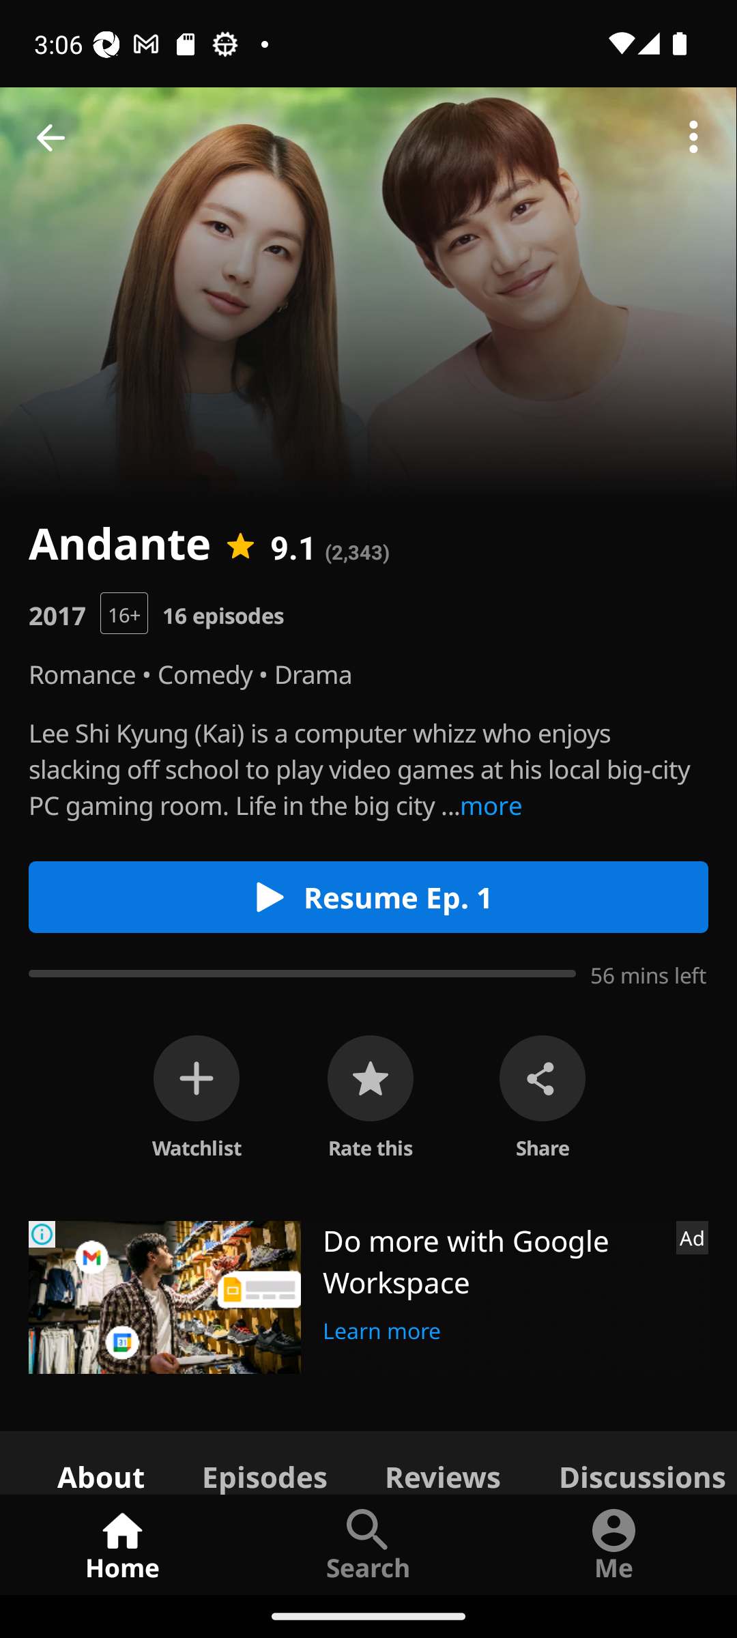  Describe the element at coordinates (442, 1462) in the screenshot. I see `Reviews` at that location.